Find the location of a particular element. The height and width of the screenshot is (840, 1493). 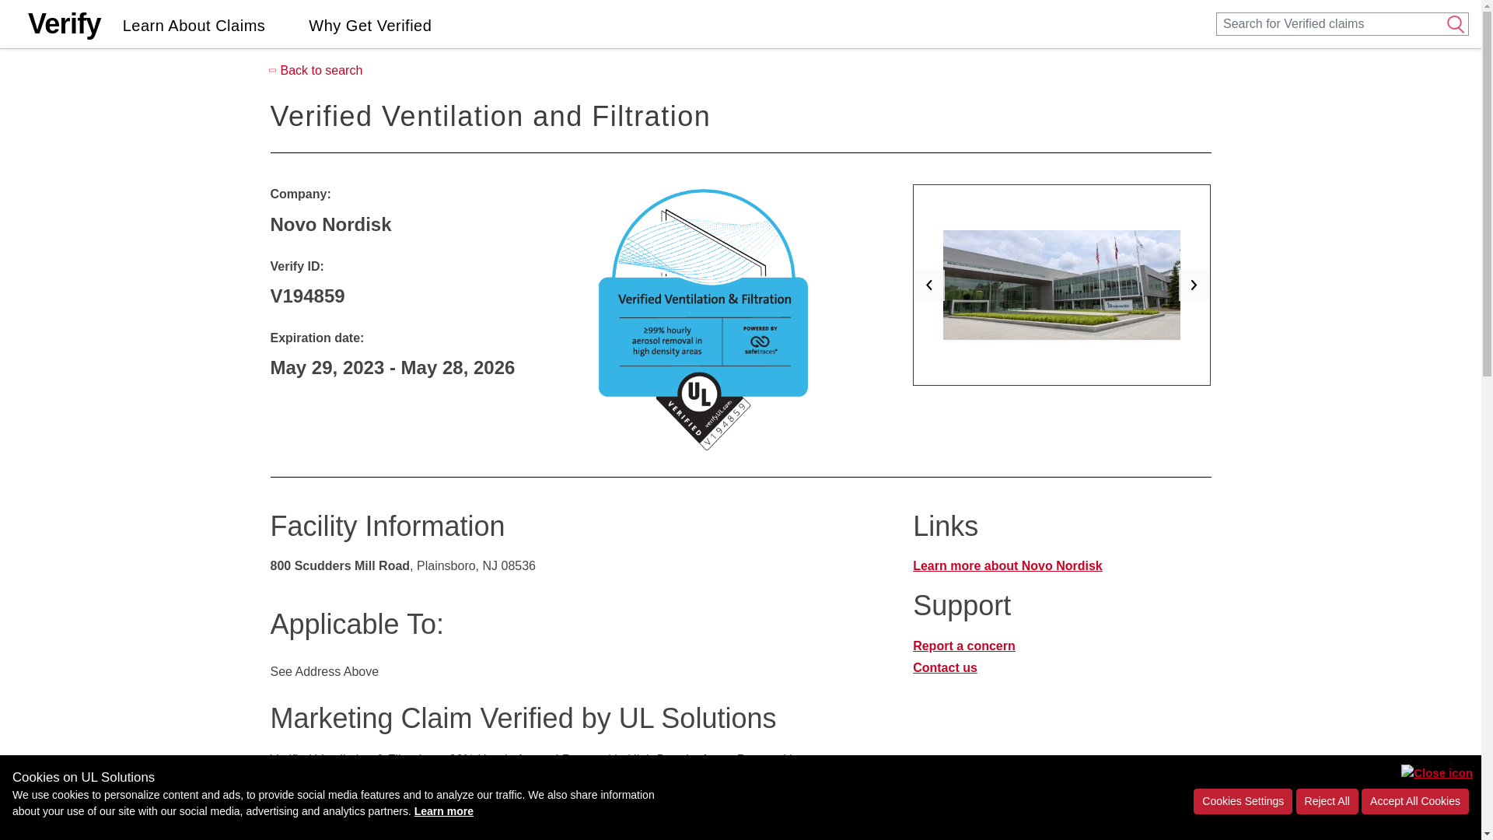

Contact us is located at coordinates (945, 667).